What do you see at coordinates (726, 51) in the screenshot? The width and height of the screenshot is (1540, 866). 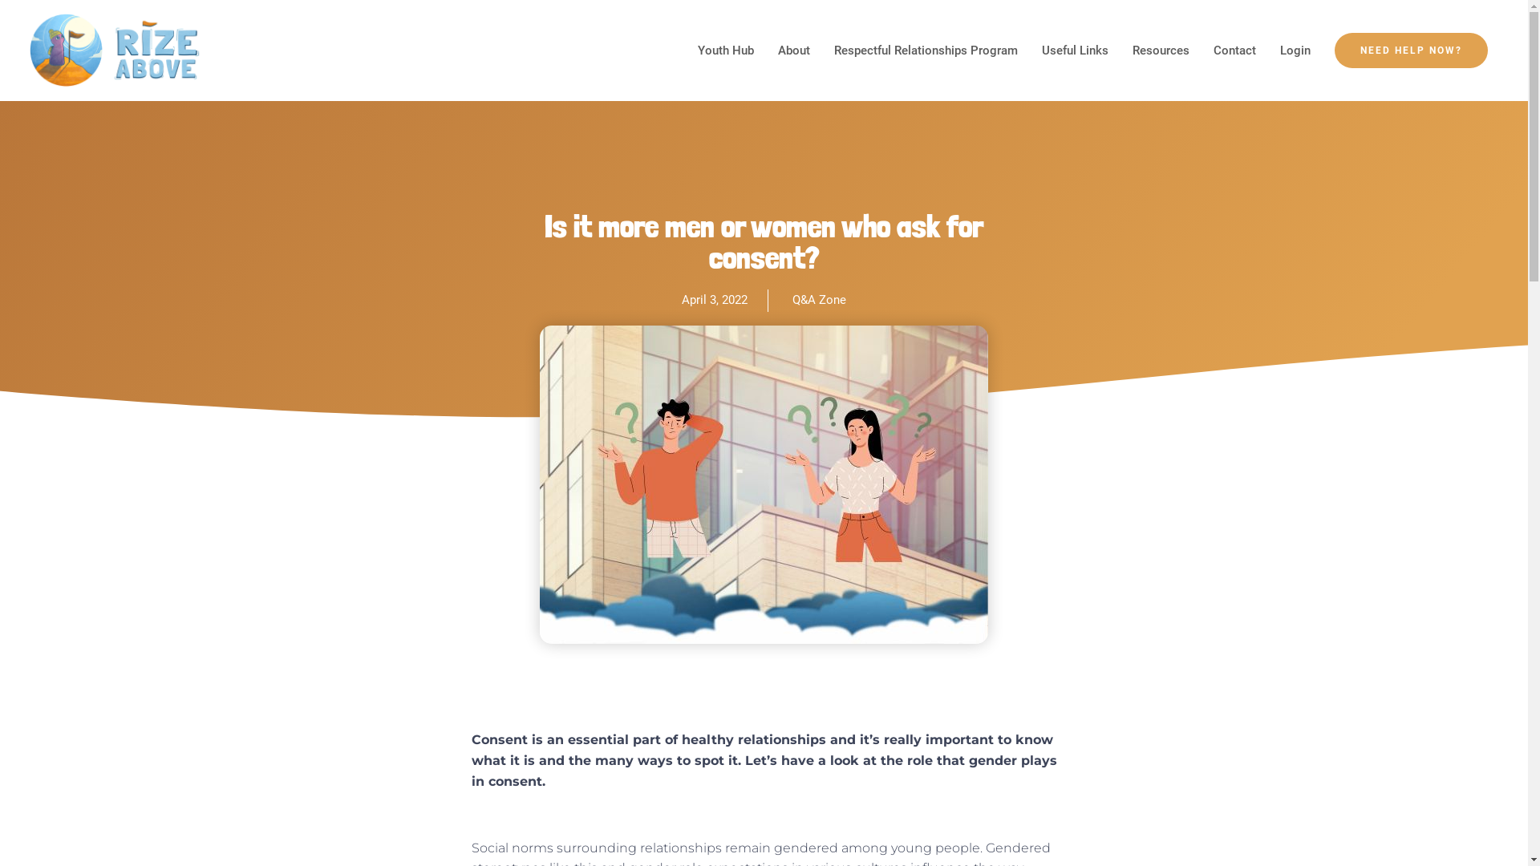 I see `Youth Hub` at bounding box center [726, 51].